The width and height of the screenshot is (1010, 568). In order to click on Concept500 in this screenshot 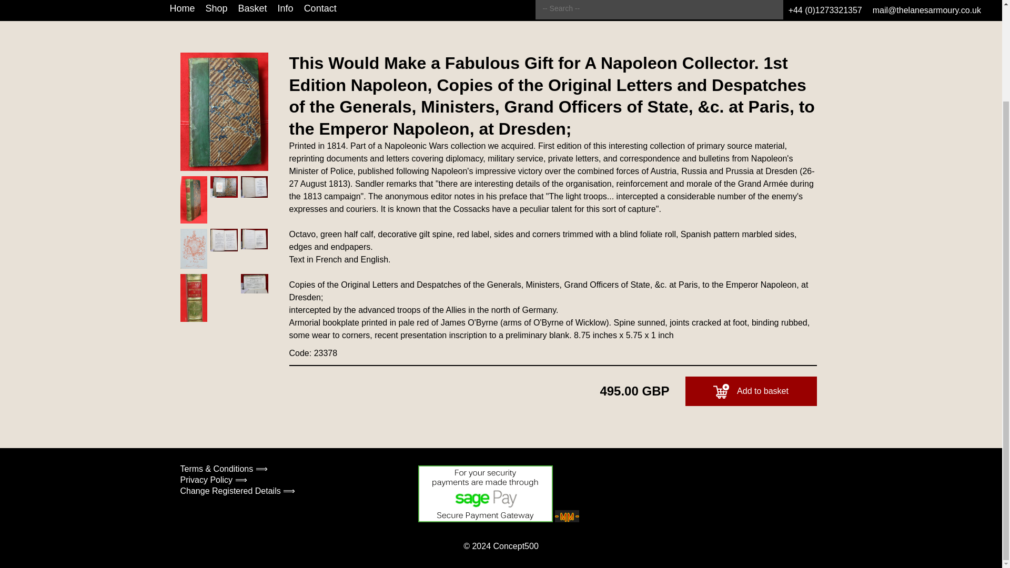, I will do `click(516, 546)`.